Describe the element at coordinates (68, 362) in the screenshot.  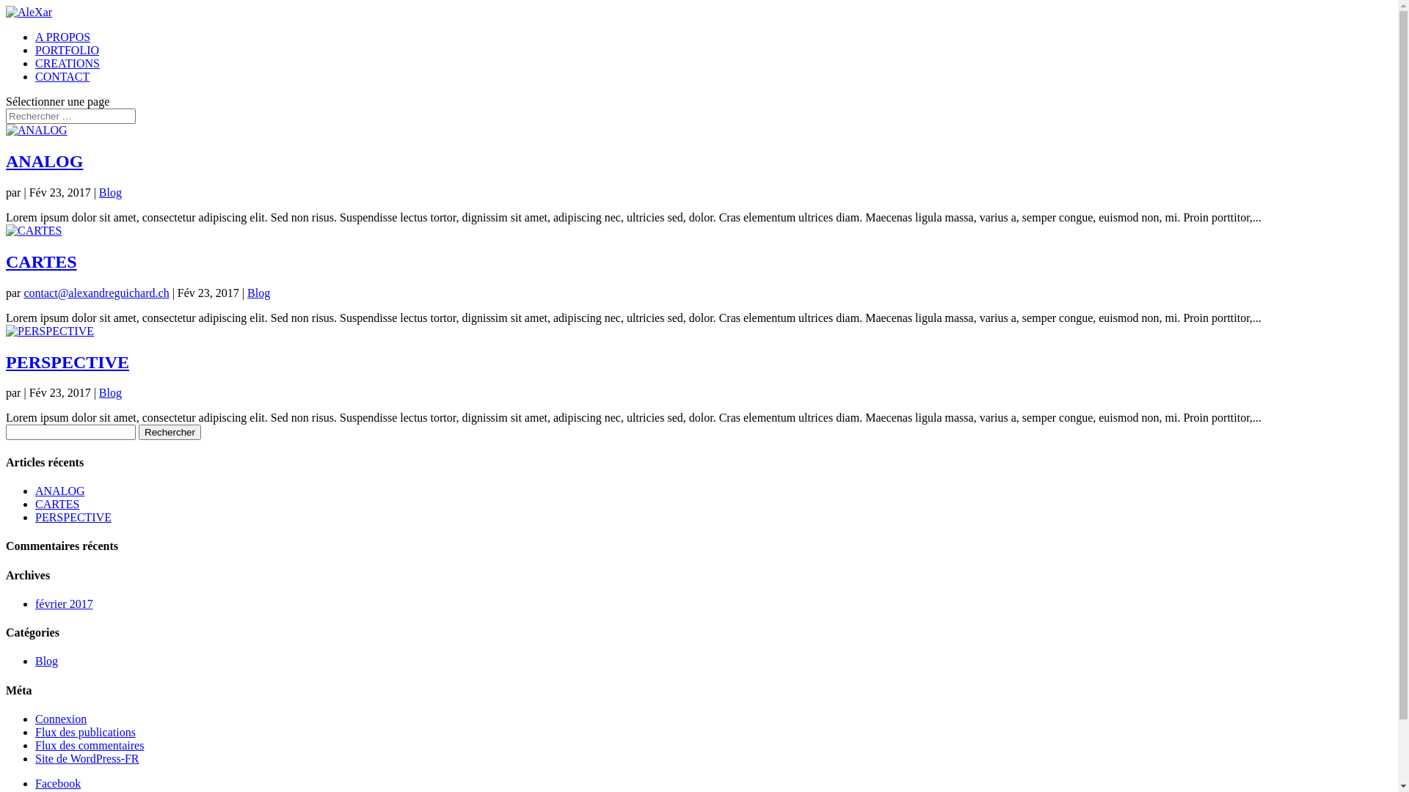
I see `PERSPECTIVE` at that location.